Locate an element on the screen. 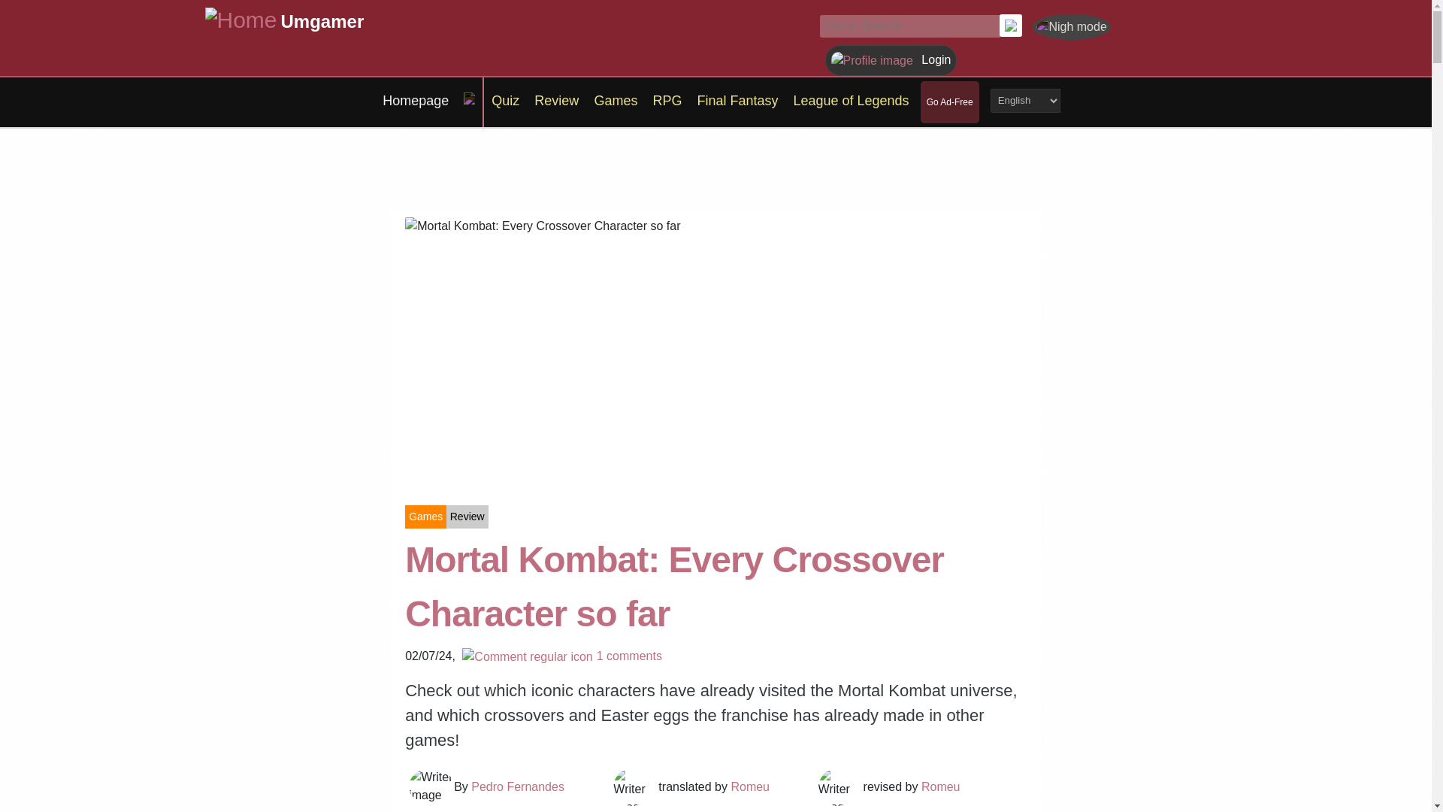 Image resolution: width=1443 pixels, height=812 pixels. Go Ad-Free is located at coordinates (949, 101).